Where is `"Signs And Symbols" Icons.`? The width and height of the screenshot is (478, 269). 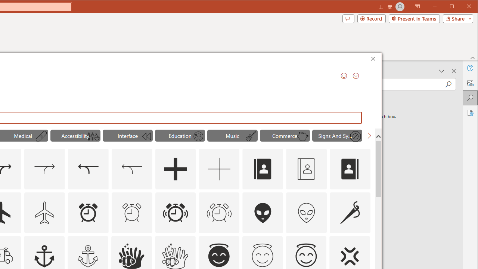 "Signs And Symbols" Icons. is located at coordinates (337, 135).